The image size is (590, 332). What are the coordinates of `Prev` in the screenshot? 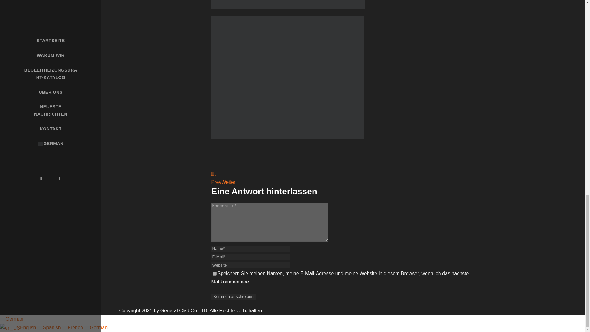 It's located at (216, 182).